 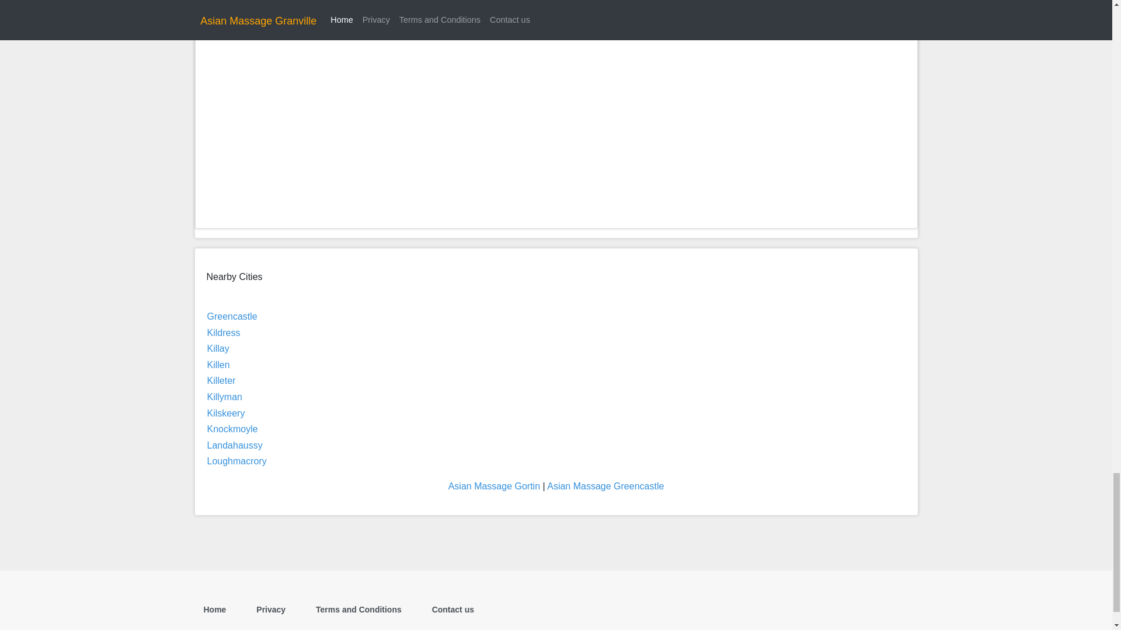 What do you see at coordinates (218, 364) in the screenshot?
I see `Killen` at bounding box center [218, 364].